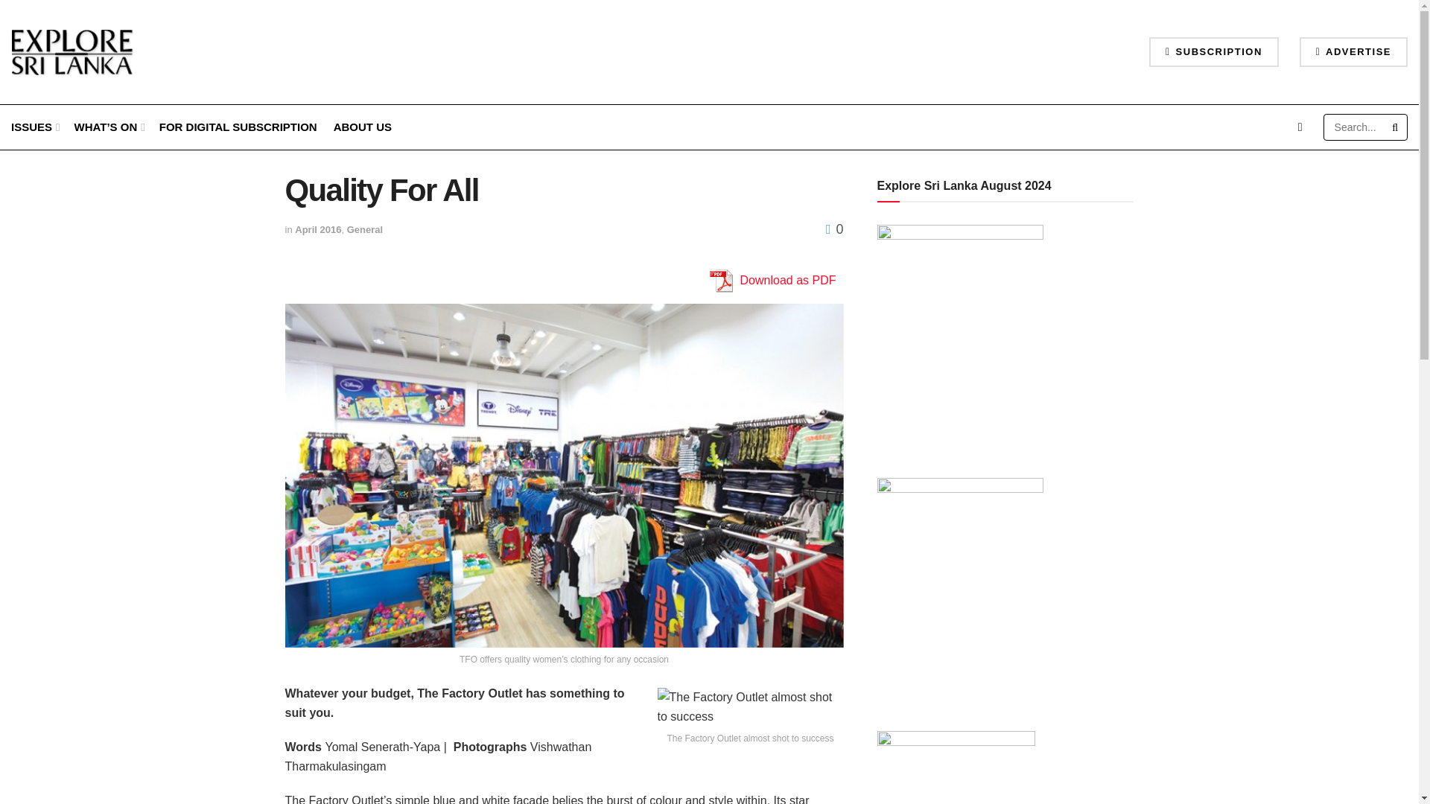 This screenshot has height=804, width=1430. What do you see at coordinates (34, 127) in the screenshot?
I see `ISSUES` at bounding box center [34, 127].